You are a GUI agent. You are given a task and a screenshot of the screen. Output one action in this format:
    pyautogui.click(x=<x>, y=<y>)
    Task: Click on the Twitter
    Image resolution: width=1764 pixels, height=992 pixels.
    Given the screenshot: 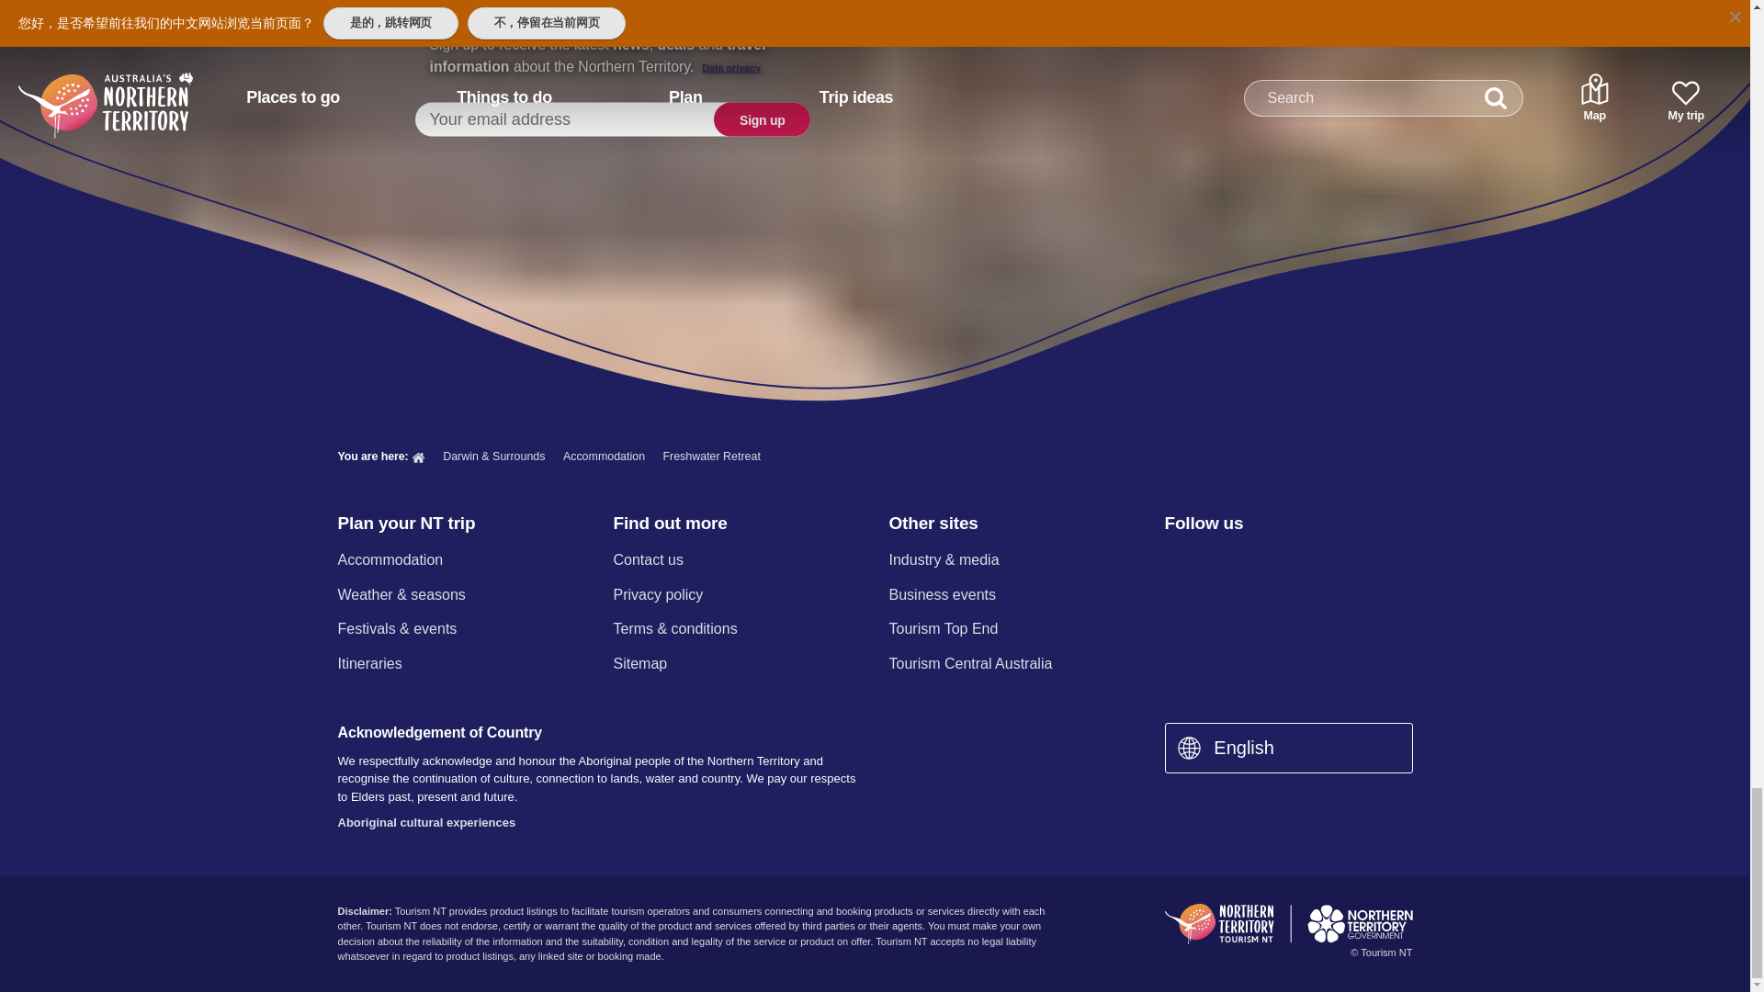 What is the action you would take?
    pyautogui.click(x=1272, y=562)
    